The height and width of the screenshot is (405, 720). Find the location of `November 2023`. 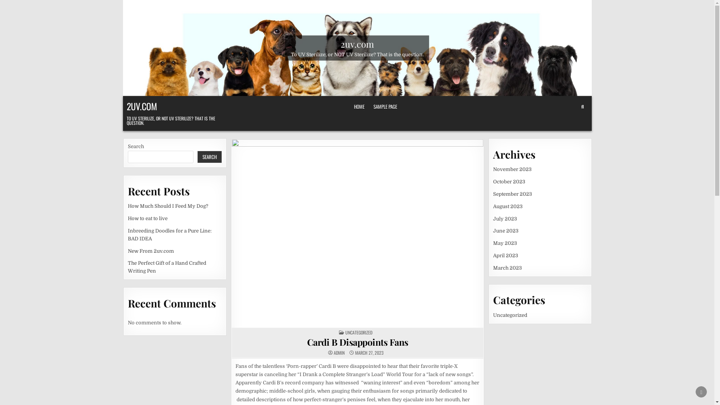

November 2023 is located at coordinates (512, 169).